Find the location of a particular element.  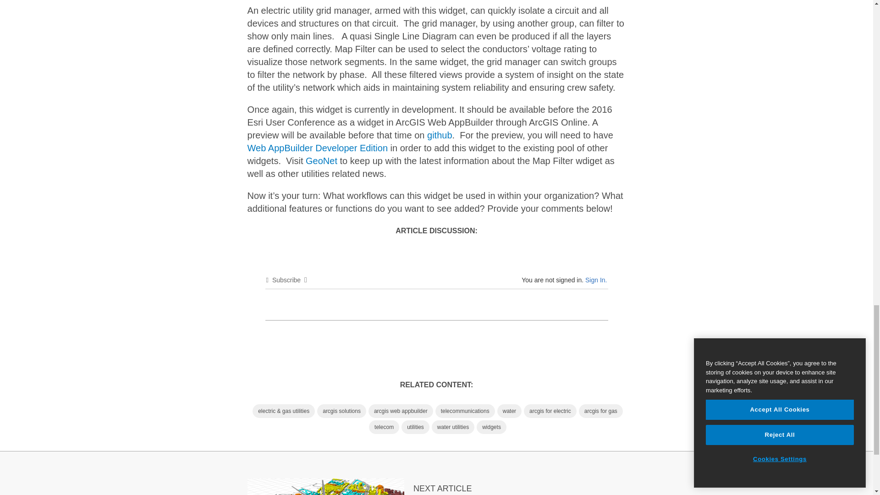

telecommunications is located at coordinates (465, 411).